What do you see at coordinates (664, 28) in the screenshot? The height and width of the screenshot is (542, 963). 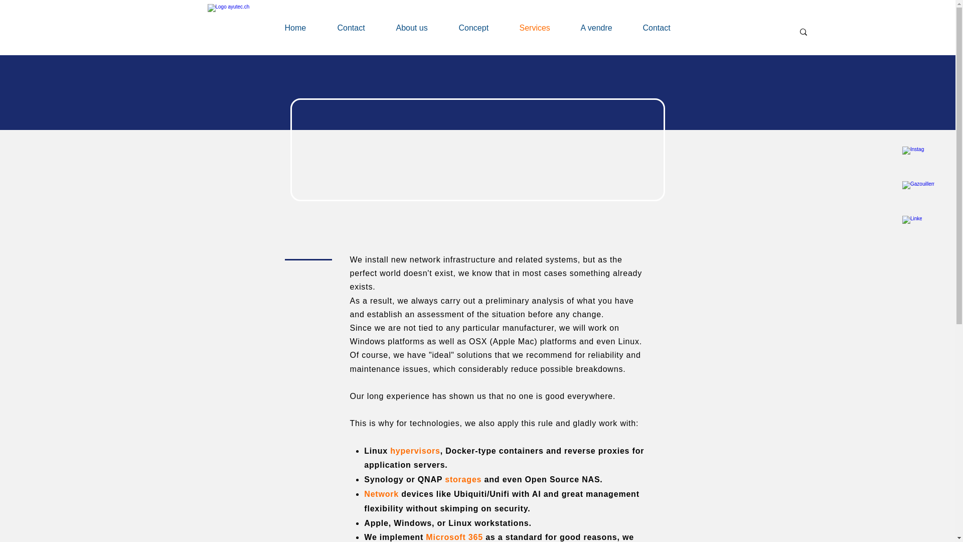 I see `Contact` at bounding box center [664, 28].